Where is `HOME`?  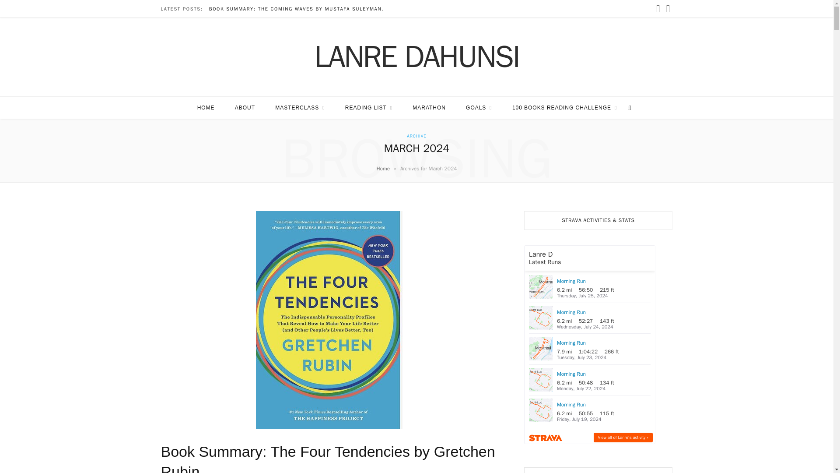
HOME is located at coordinates (206, 108).